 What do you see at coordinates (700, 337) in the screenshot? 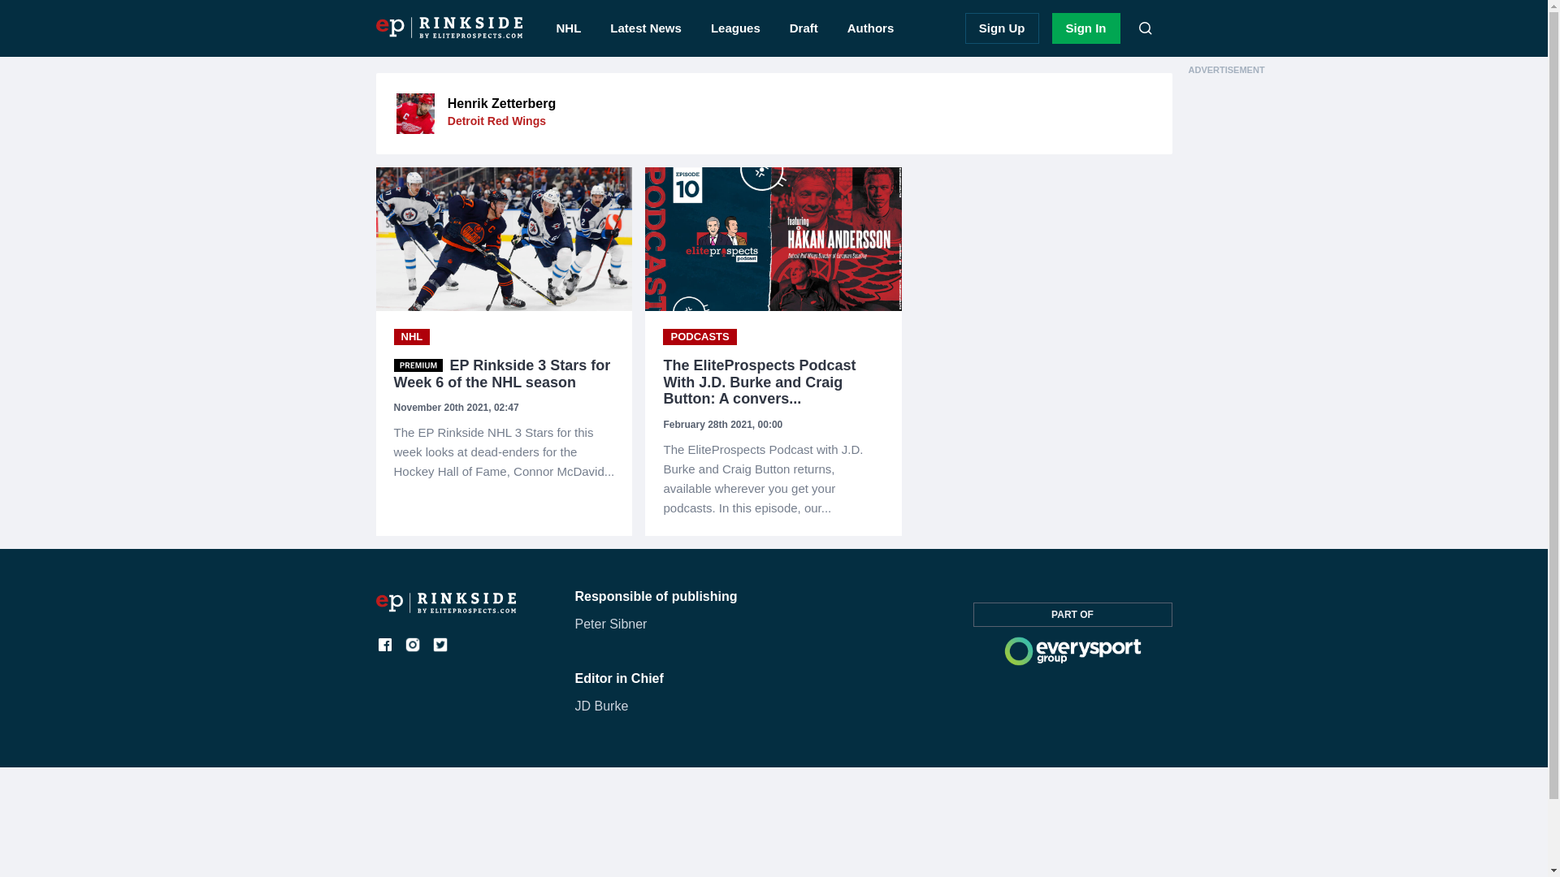
I see `Podcasts` at bounding box center [700, 337].